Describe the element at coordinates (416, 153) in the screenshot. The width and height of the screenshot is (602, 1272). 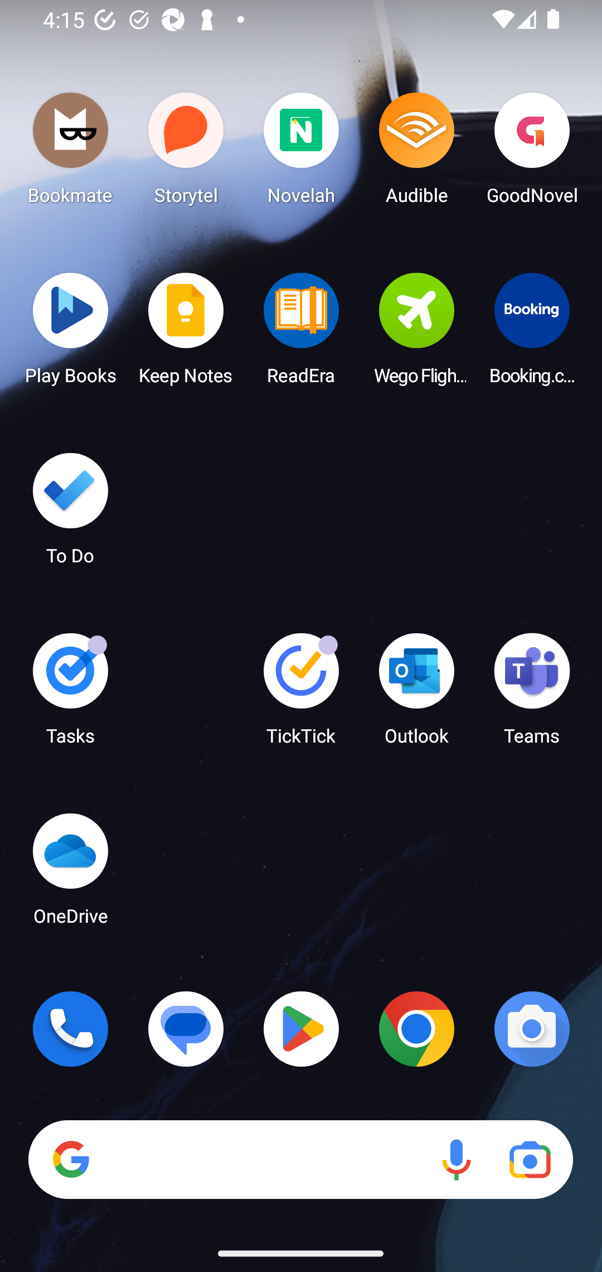
I see `Audible` at that location.